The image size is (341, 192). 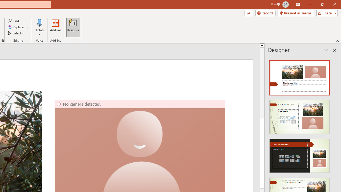 I want to click on Line up, so click(x=339, y=45).